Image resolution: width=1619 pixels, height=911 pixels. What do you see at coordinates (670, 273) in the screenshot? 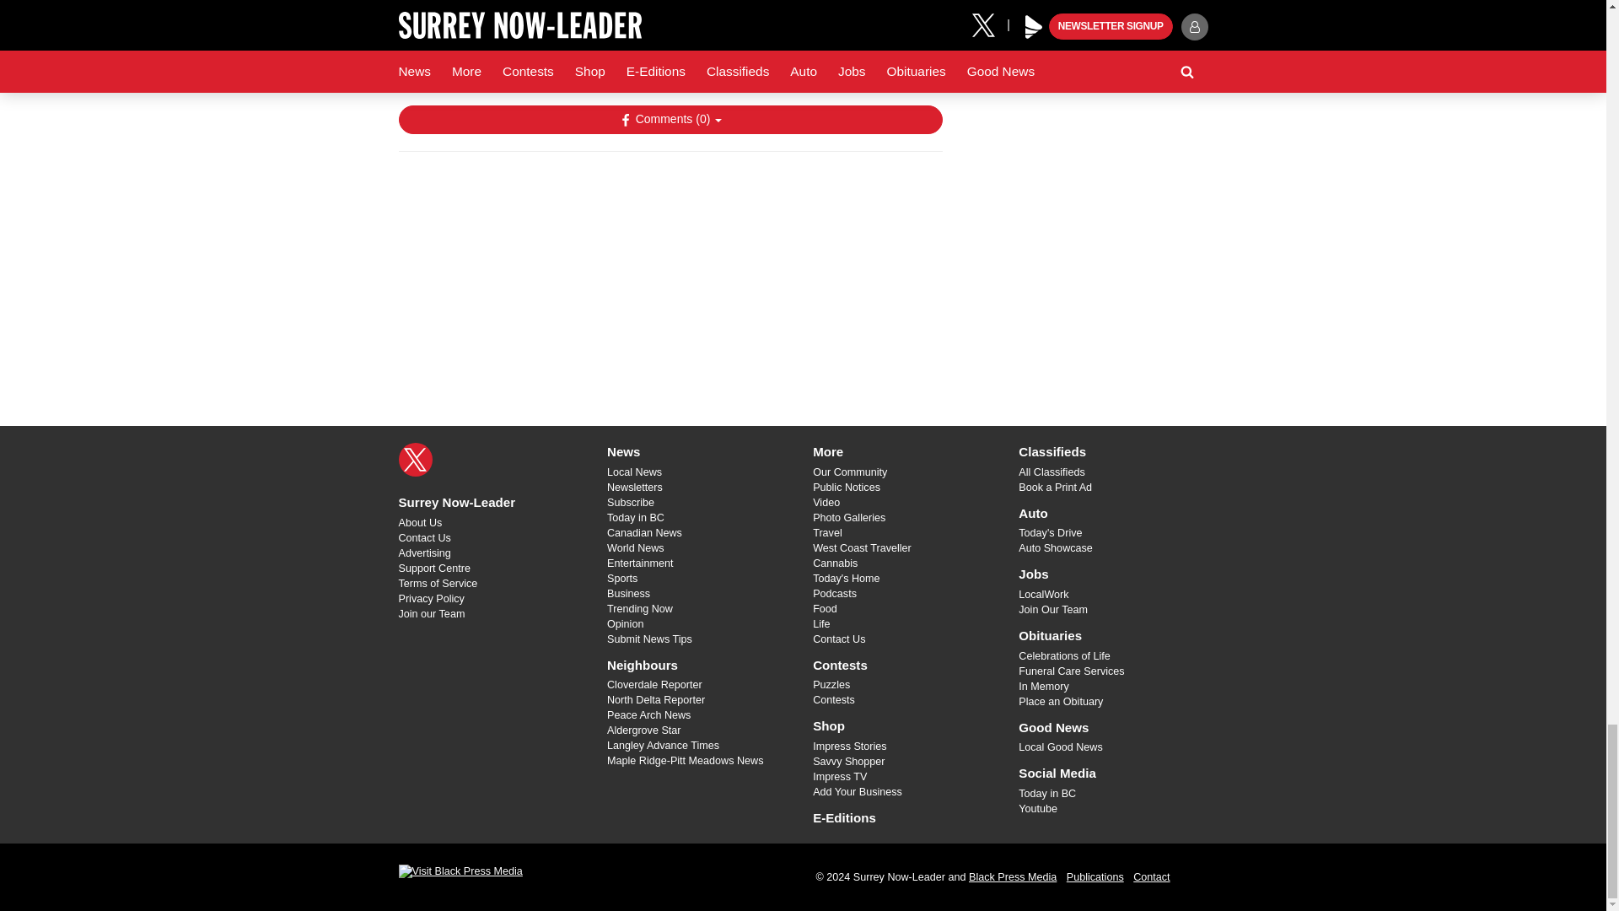
I see `3rd party ad content` at bounding box center [670, 273].